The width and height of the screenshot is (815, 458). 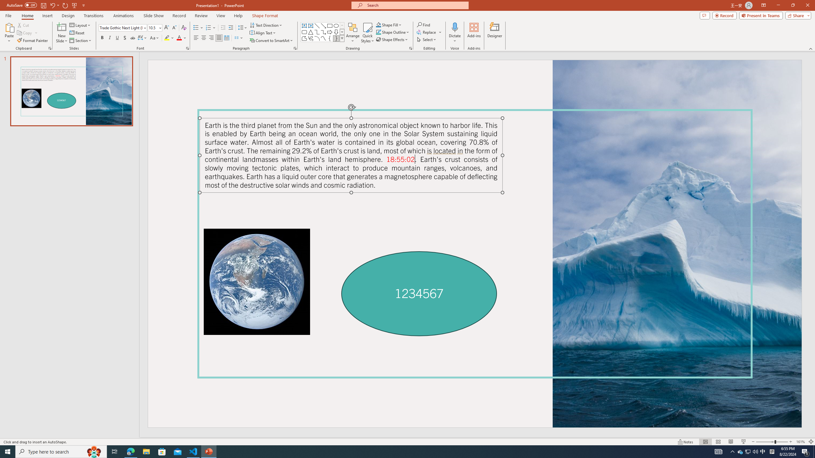 What do you see at coordinates (272, 41) in the screenshot?
I see `Convert to SmartArt` at bounding box center [272, 41].